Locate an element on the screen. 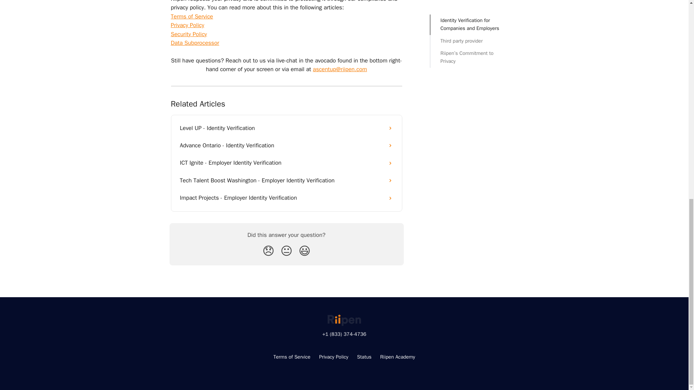  Impact Projects - Employer Identity Verification is located at coordinates (286, 198).